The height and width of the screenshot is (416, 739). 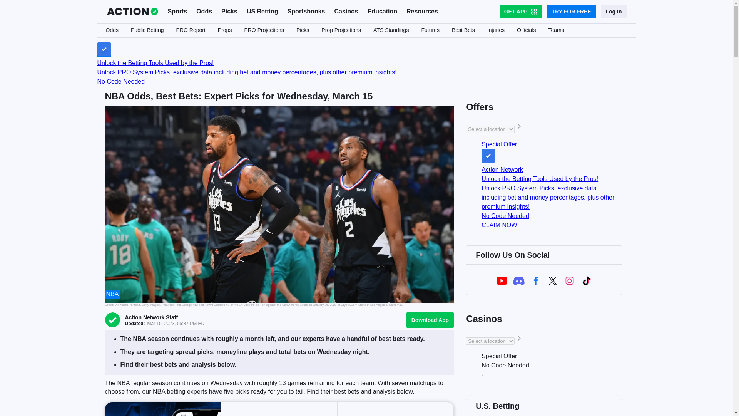 I want to click on Picks, so click(x=229, y=12).